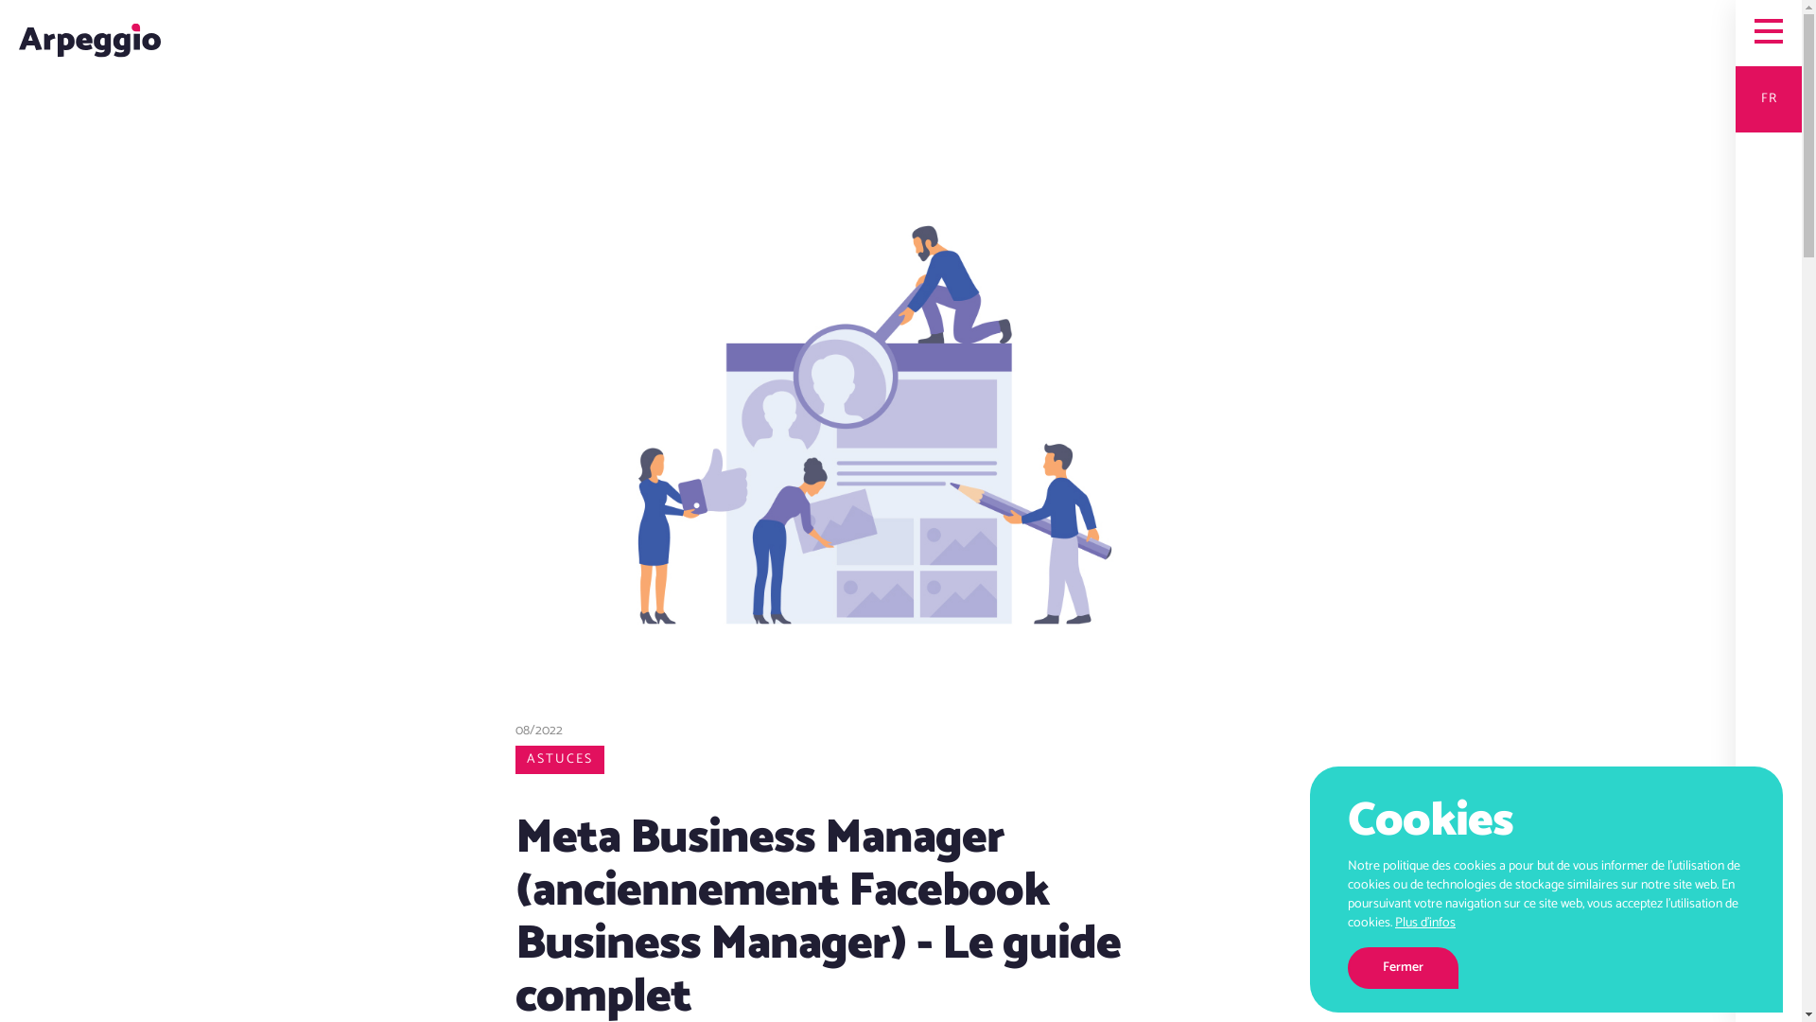  I want to click on Fermer, so click(1404, 968).